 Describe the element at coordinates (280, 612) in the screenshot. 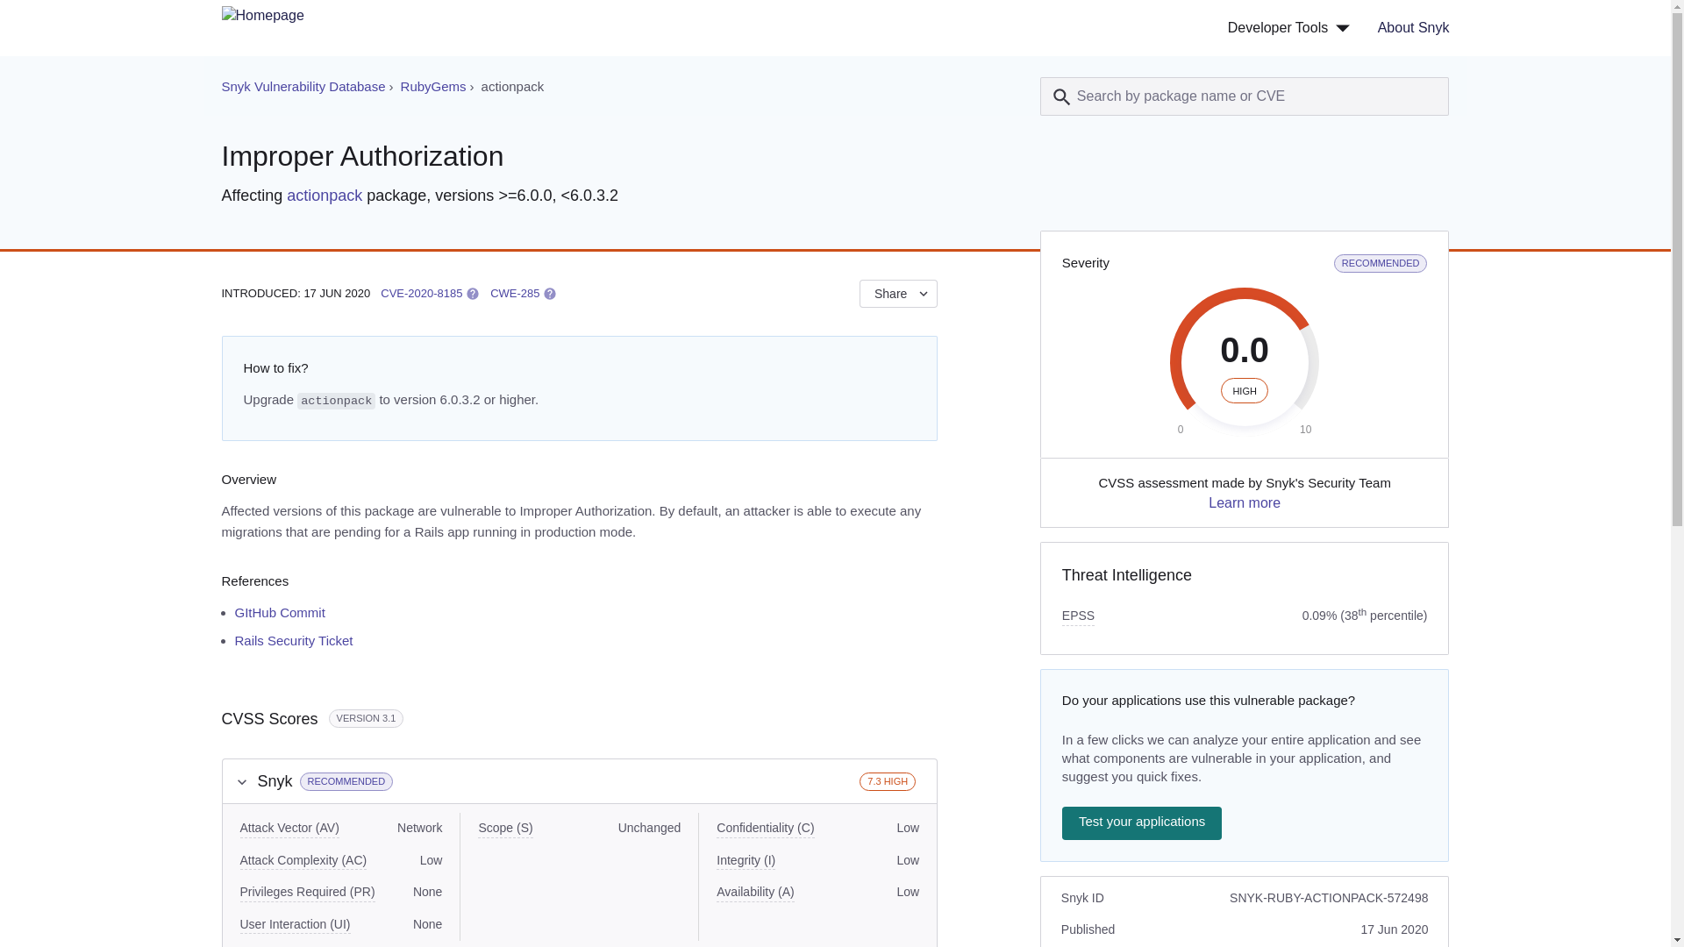

I see `About Snyk` at that location.